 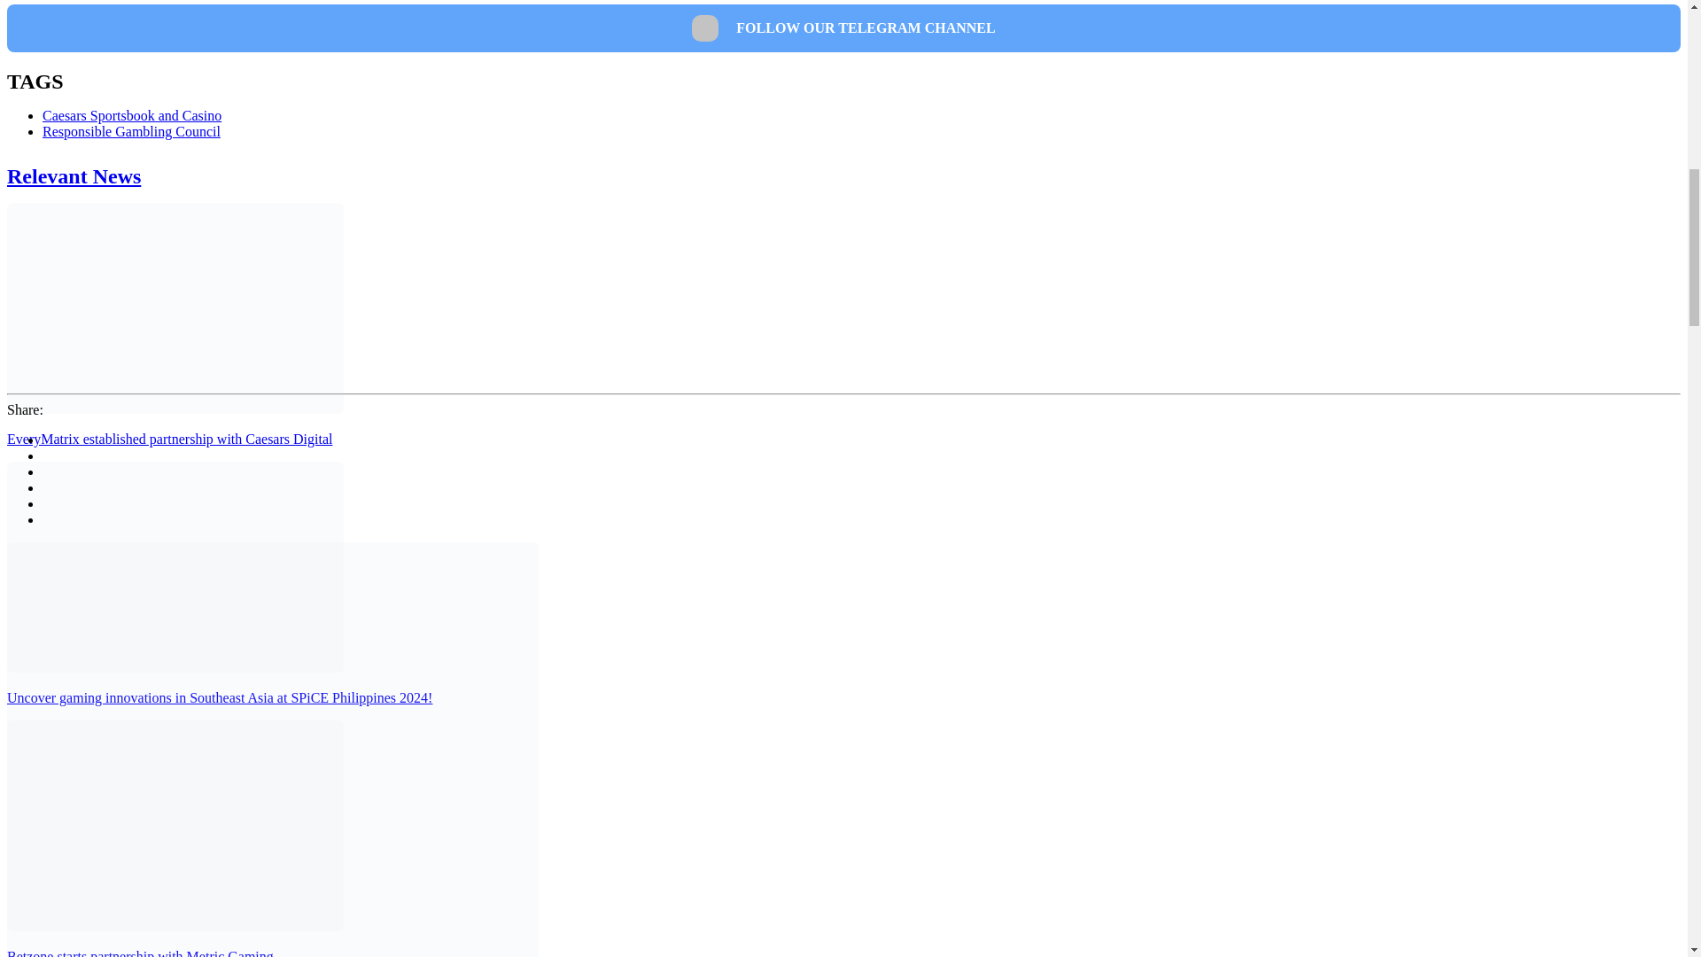 What do you see at coordinates (131, 131) in the screenshot?
I see `Responsible Gambling Council` at bounding box center [131, 131].